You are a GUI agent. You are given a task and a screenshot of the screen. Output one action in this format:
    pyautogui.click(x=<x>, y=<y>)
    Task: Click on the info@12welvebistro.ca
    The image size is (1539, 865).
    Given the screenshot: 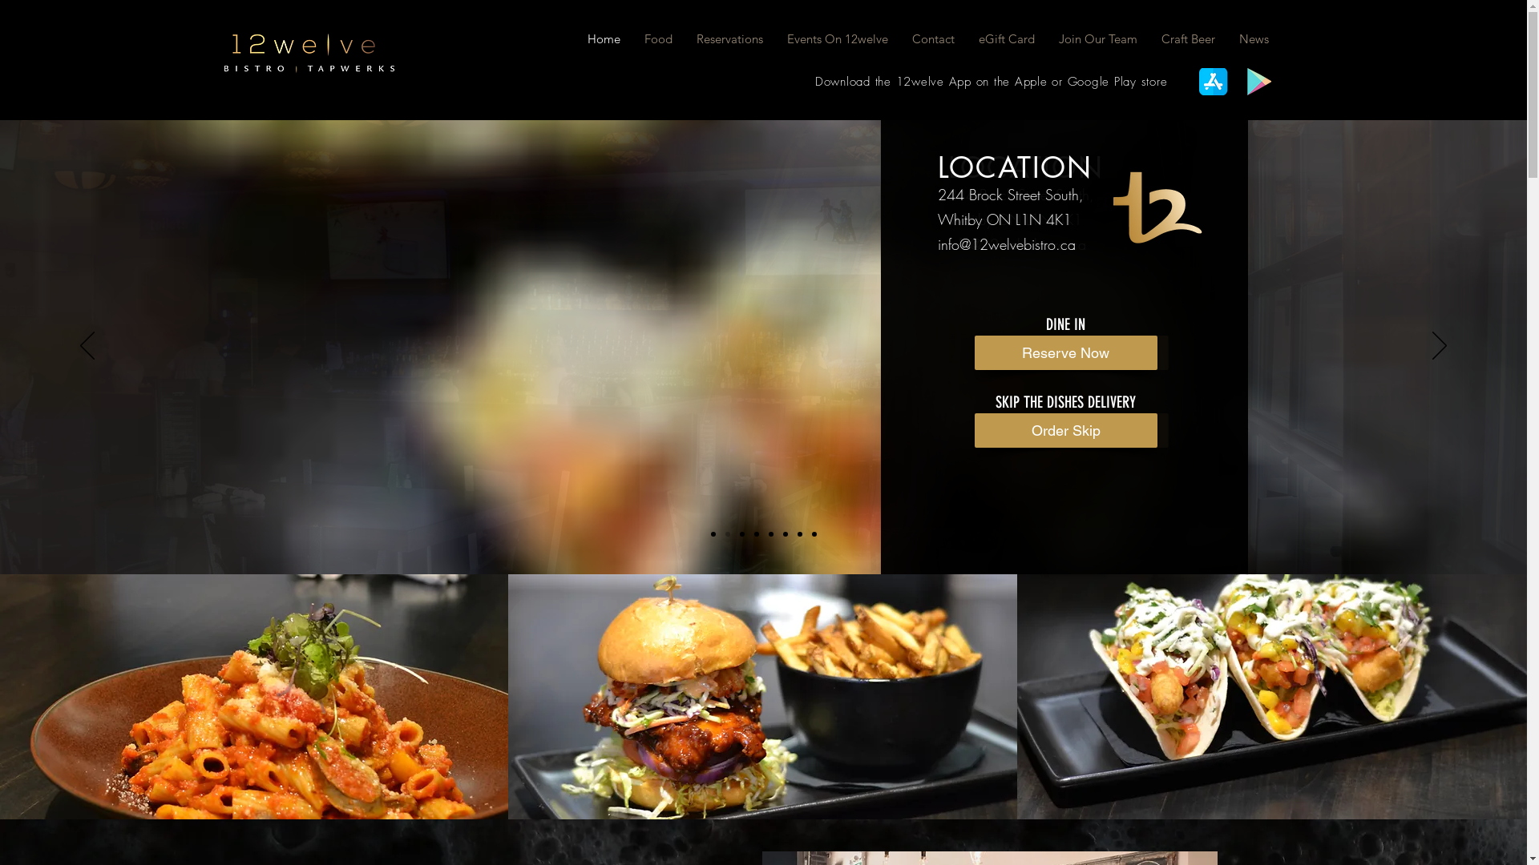 What is the action you would take?
    pyautogui.click(x=1007, y=244)
    